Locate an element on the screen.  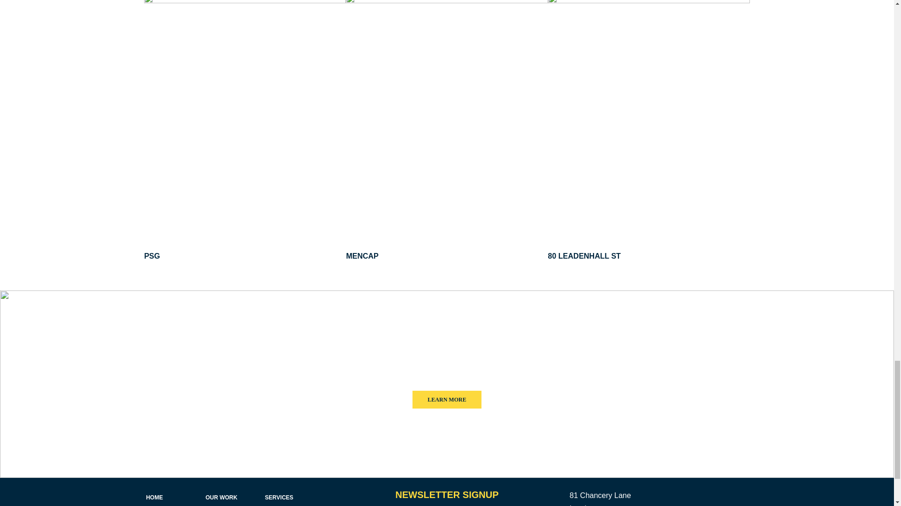
HOME is located at coordinates (154, 498).